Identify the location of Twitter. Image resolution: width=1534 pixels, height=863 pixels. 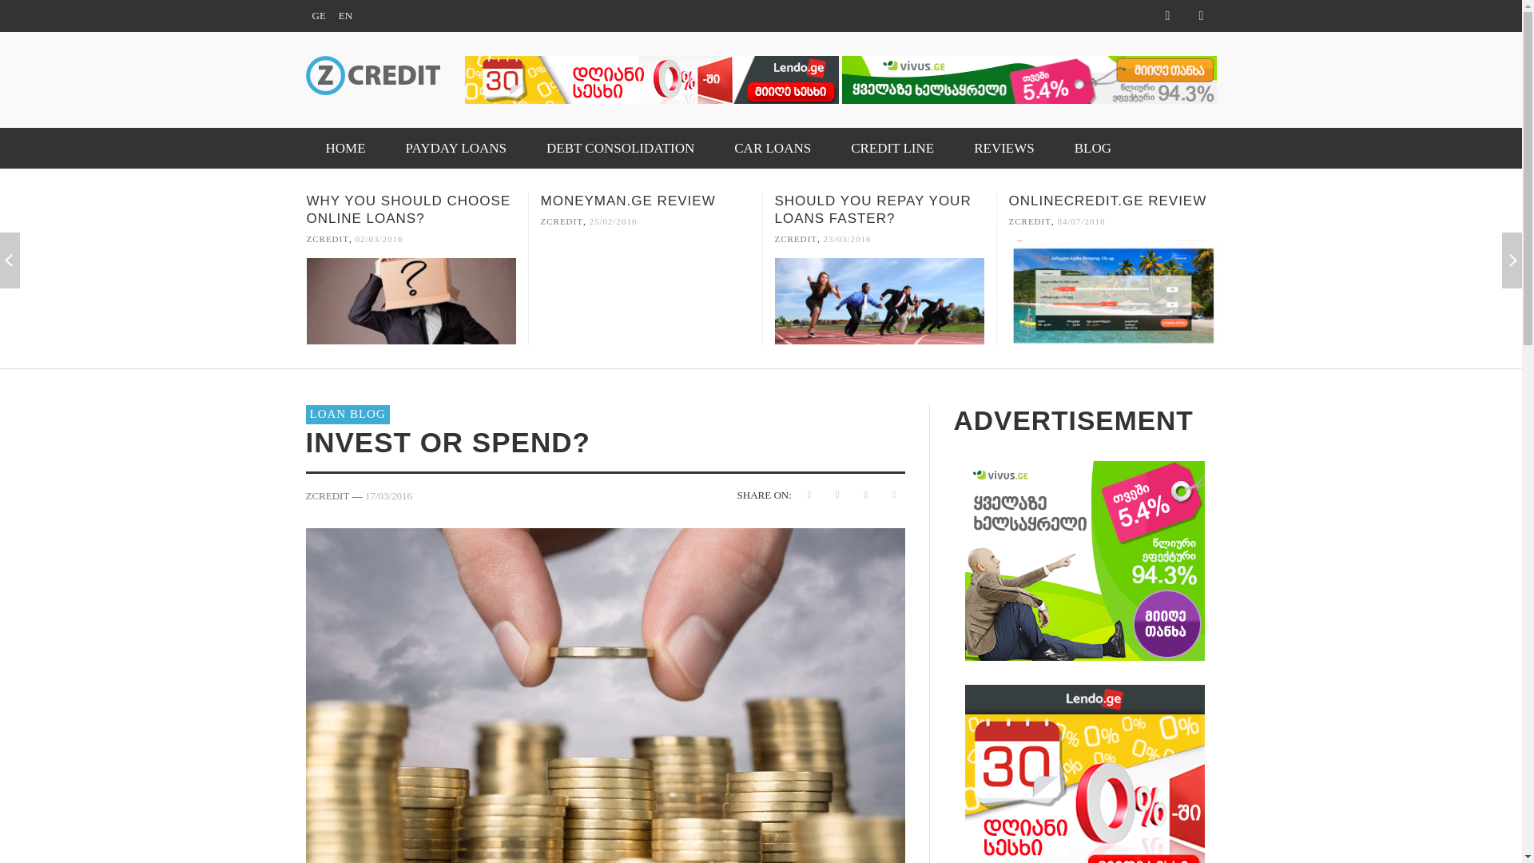
(1166, 16).